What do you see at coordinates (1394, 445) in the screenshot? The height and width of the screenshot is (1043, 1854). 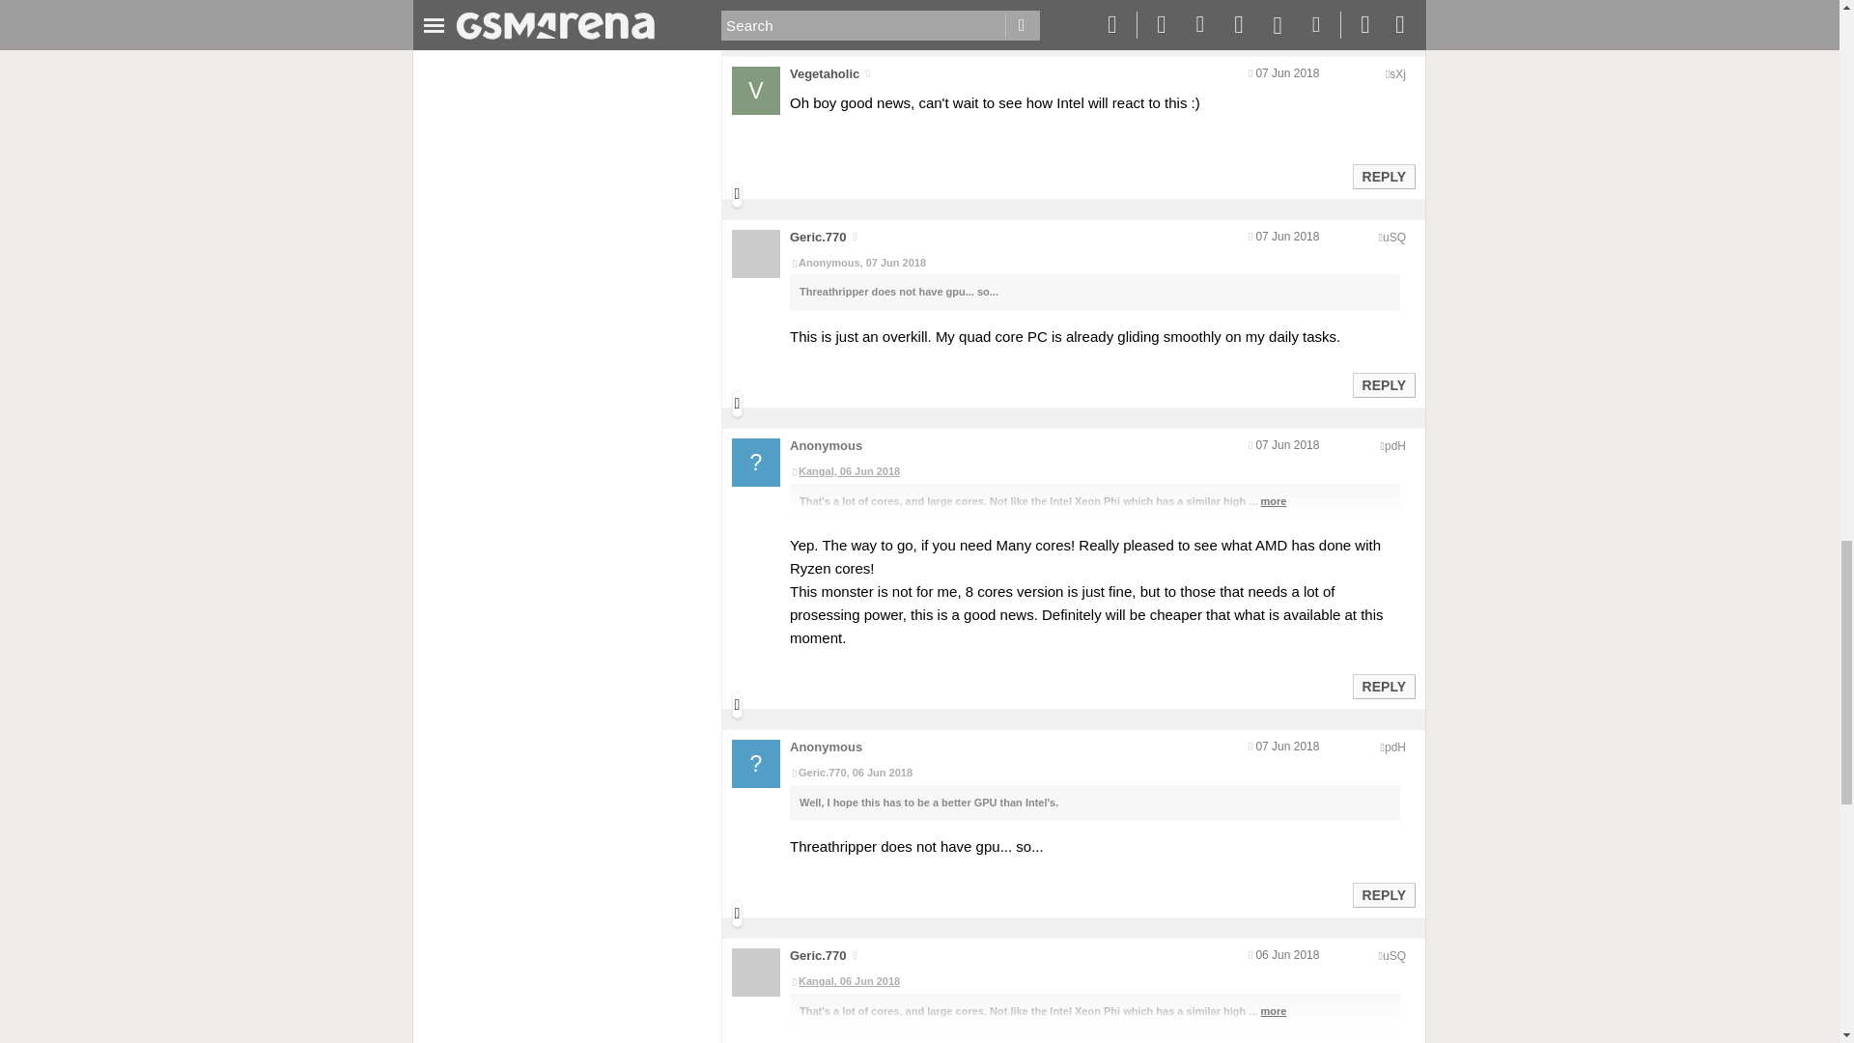 I see `Encoded anonymized location` at bounding box center [1394, 445].